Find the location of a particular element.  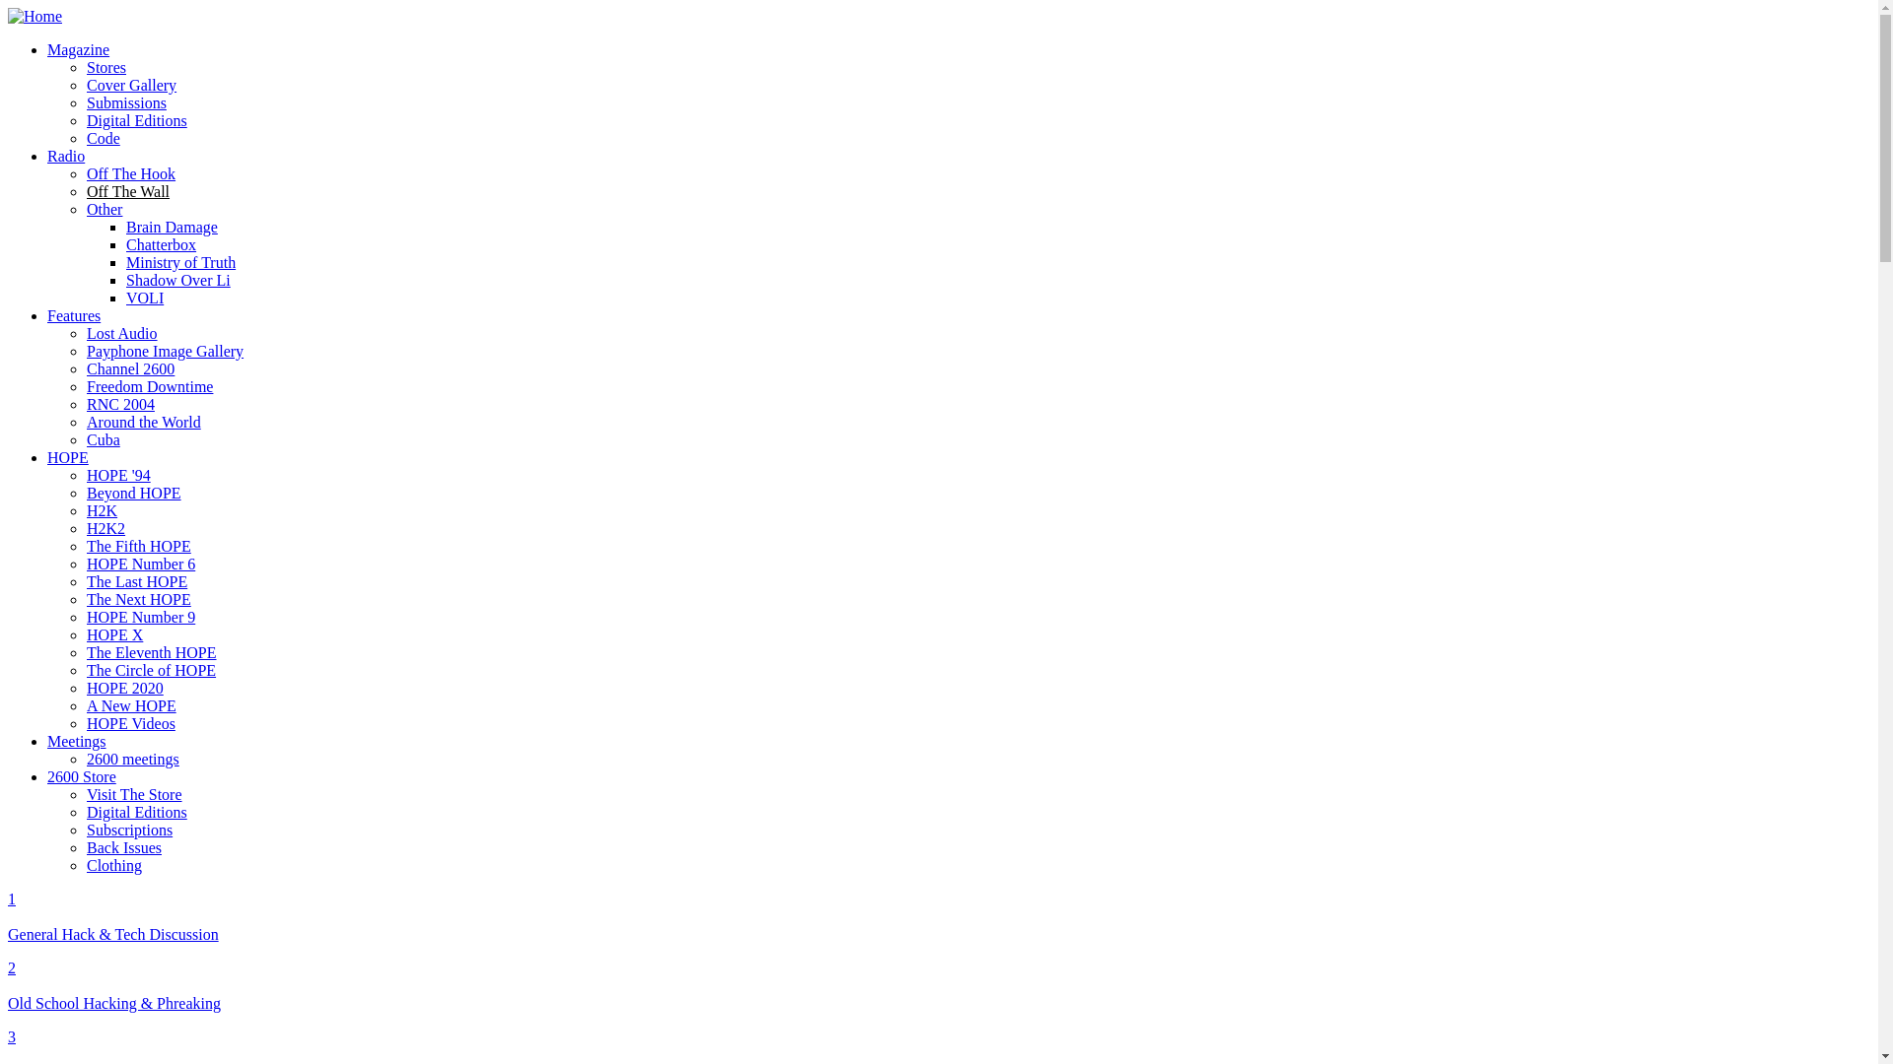

HOPE 2020 is located at coordinates (125, 688).